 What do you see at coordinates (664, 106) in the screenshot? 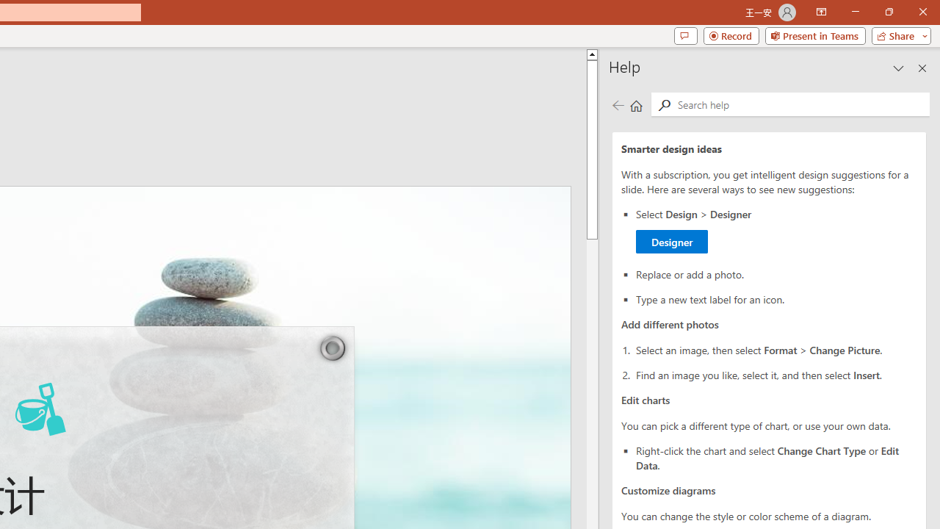
I see `Search` at bounding box center [664, 106].